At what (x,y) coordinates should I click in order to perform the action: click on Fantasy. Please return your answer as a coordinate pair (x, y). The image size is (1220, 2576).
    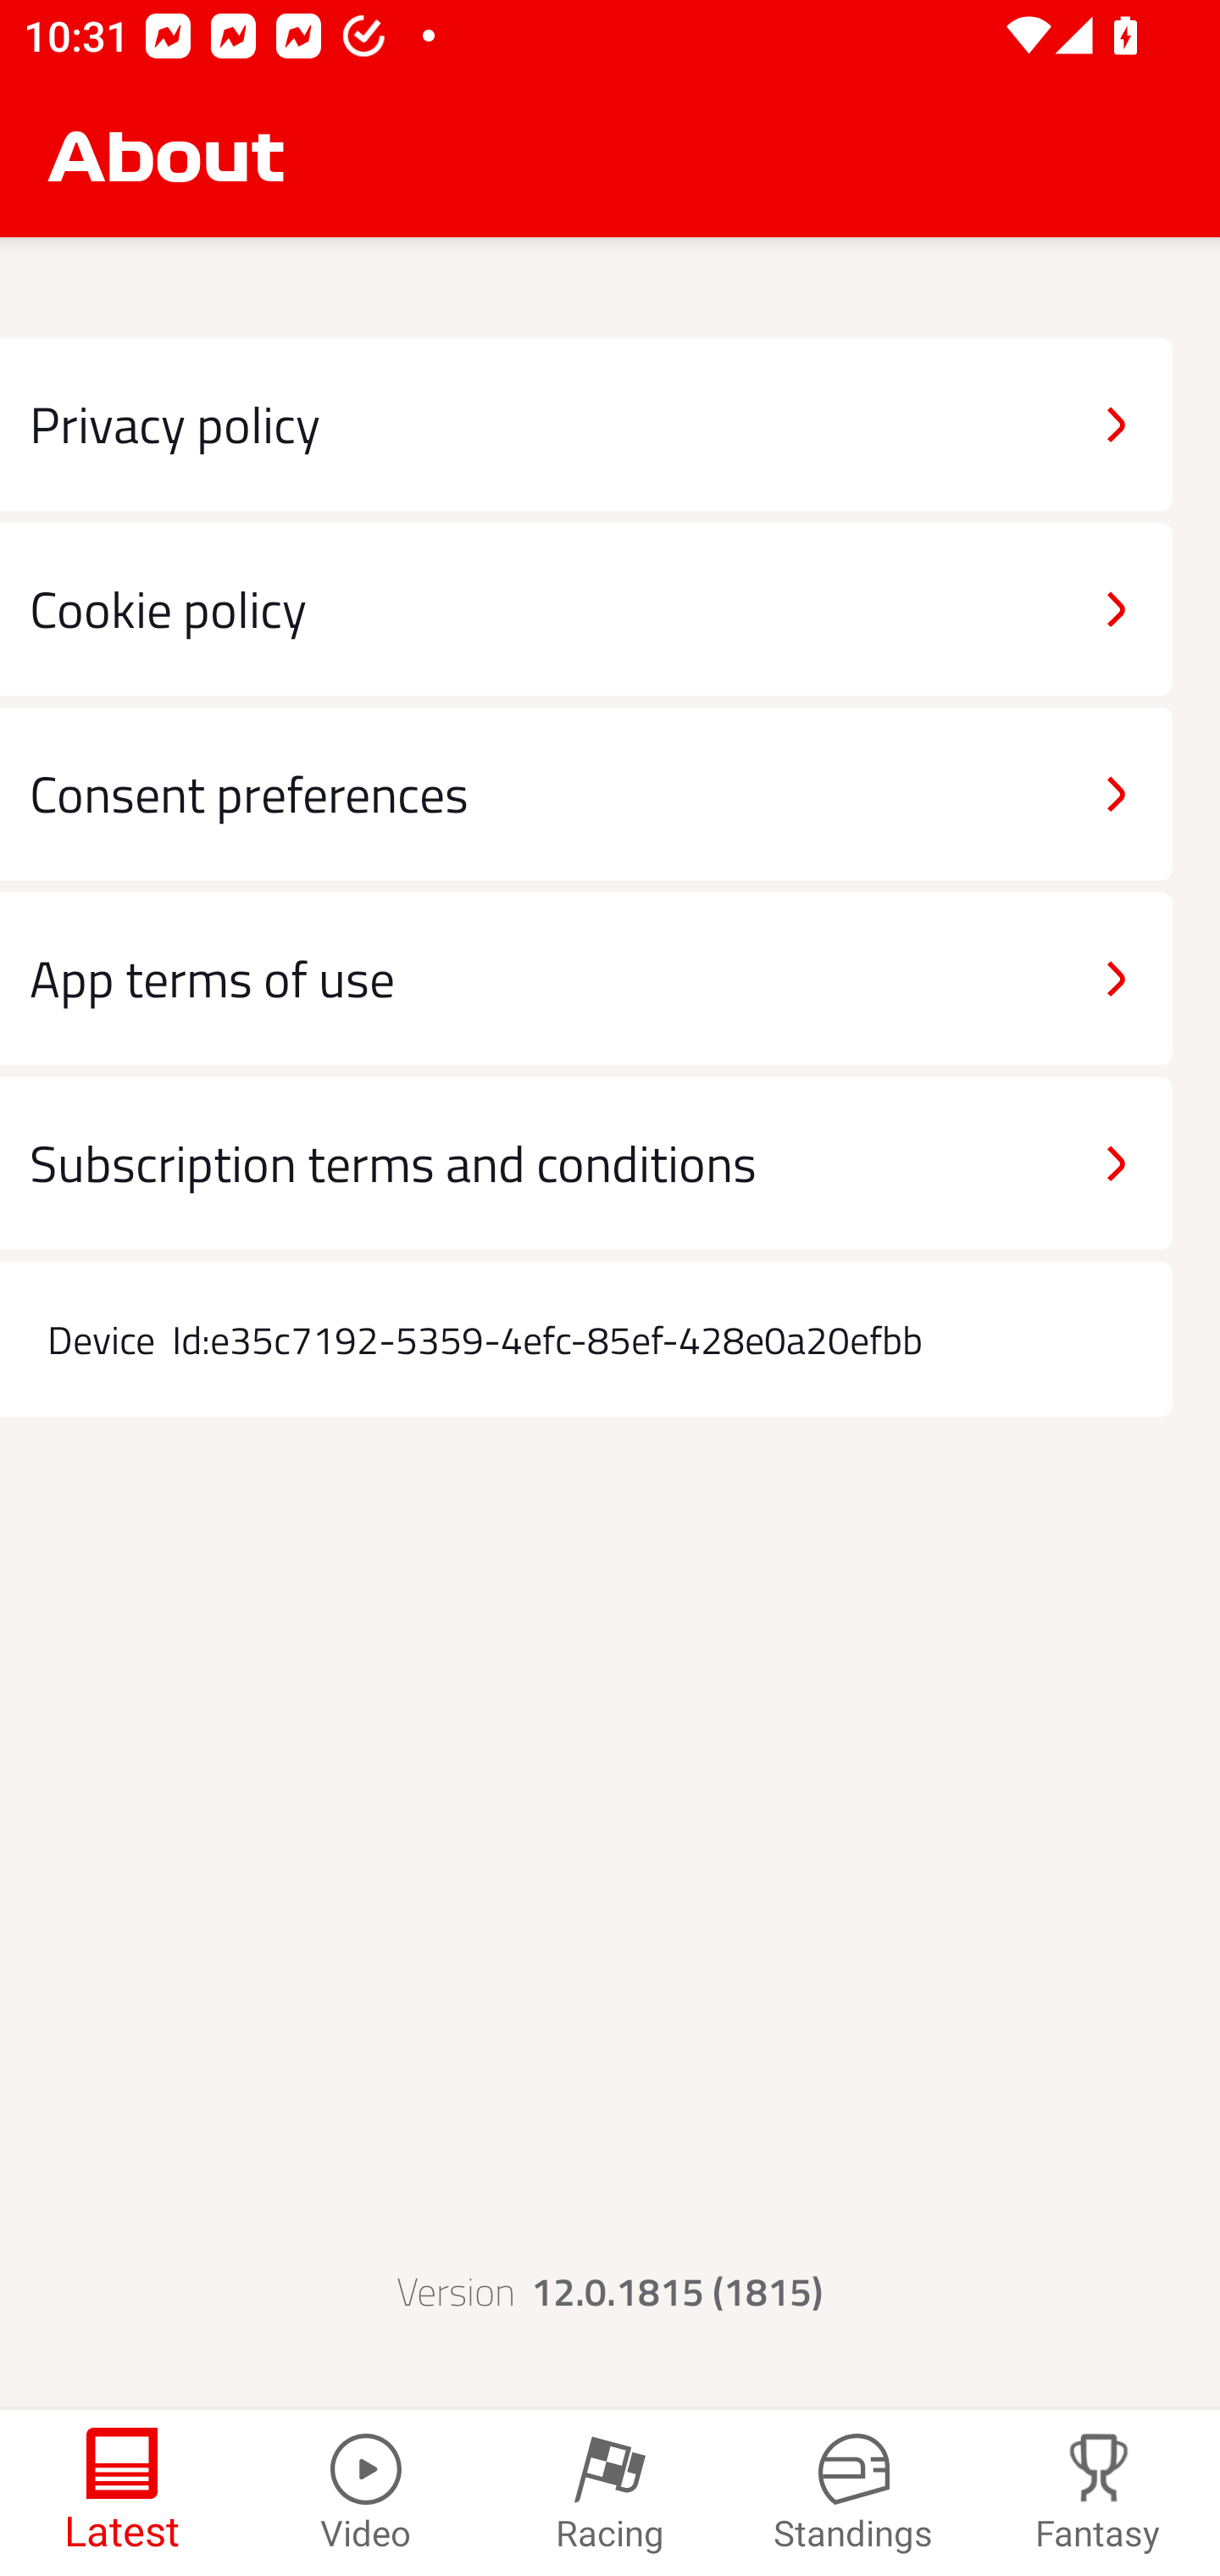
    Looking at the image, I should click on (1098, 2493).